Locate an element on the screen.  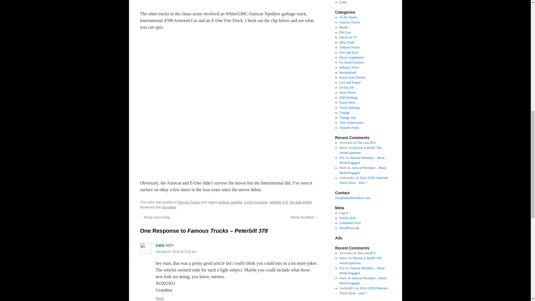
Reply is located at coordinates (160, 298).